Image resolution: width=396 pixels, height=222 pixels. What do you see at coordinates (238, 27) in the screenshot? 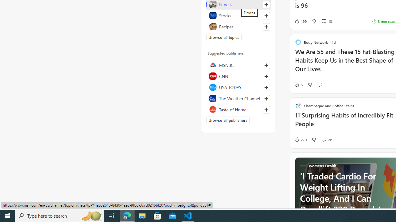
I see `Recipes` at bounding box center [238, 27].